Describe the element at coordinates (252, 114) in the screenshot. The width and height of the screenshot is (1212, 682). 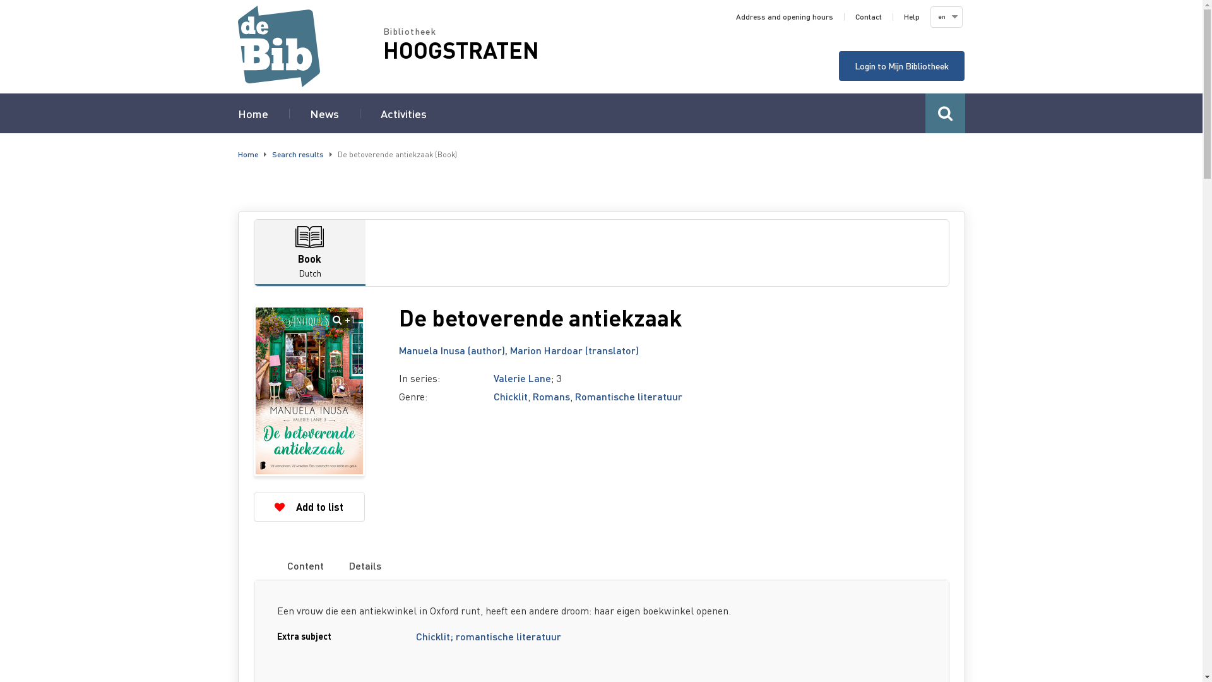
I see `Home` at that location.